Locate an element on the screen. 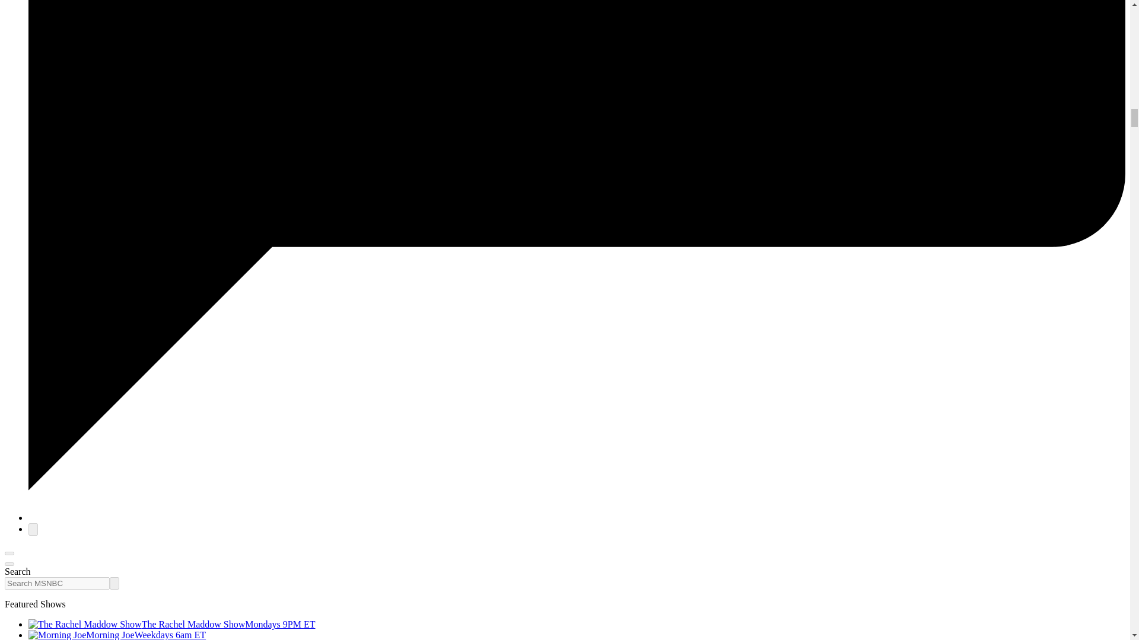 Image resolution: width=1139 pixels, height=640 pixels. The Rachel Maddow ShowMondays 9PM ET is located at coordinates (172, 624).